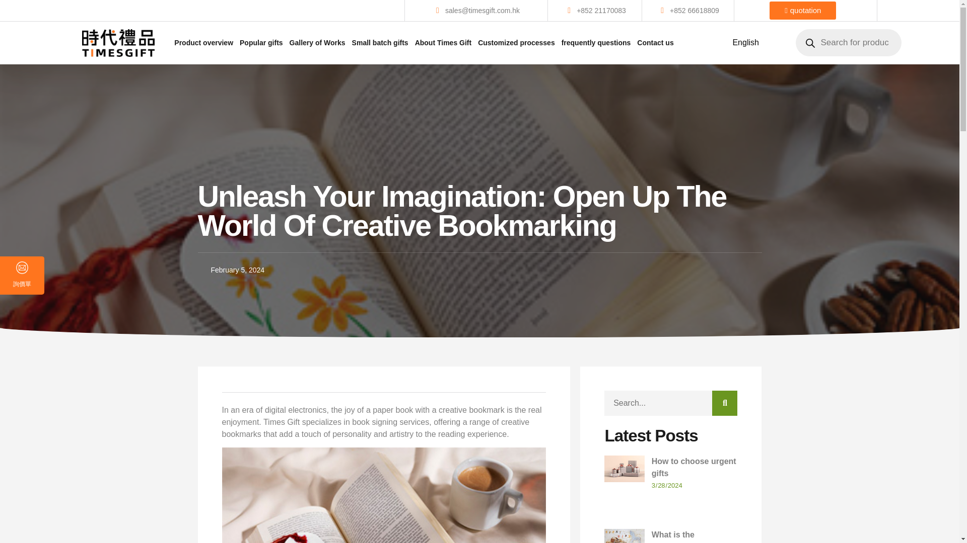 The width and height of the screenshot is (967, 543). I want to click on About Times Gift, so click(443, 41).